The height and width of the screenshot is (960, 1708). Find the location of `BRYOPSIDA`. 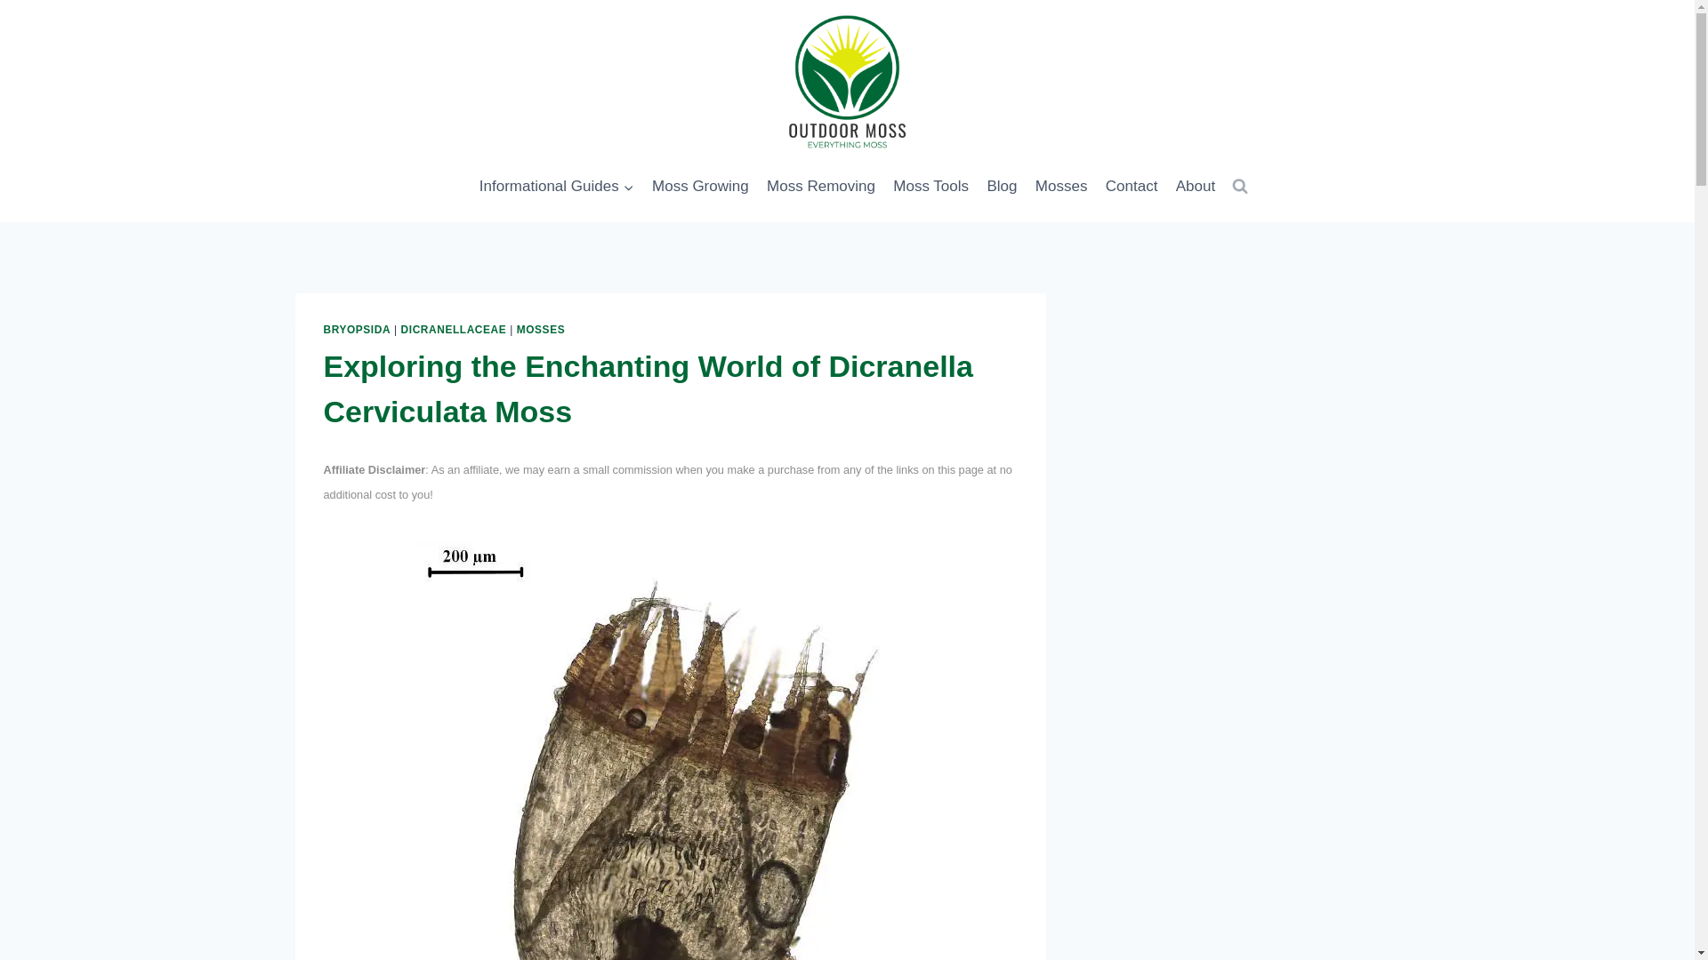

BRYOPSIDA is located at coordinates (358, 329).